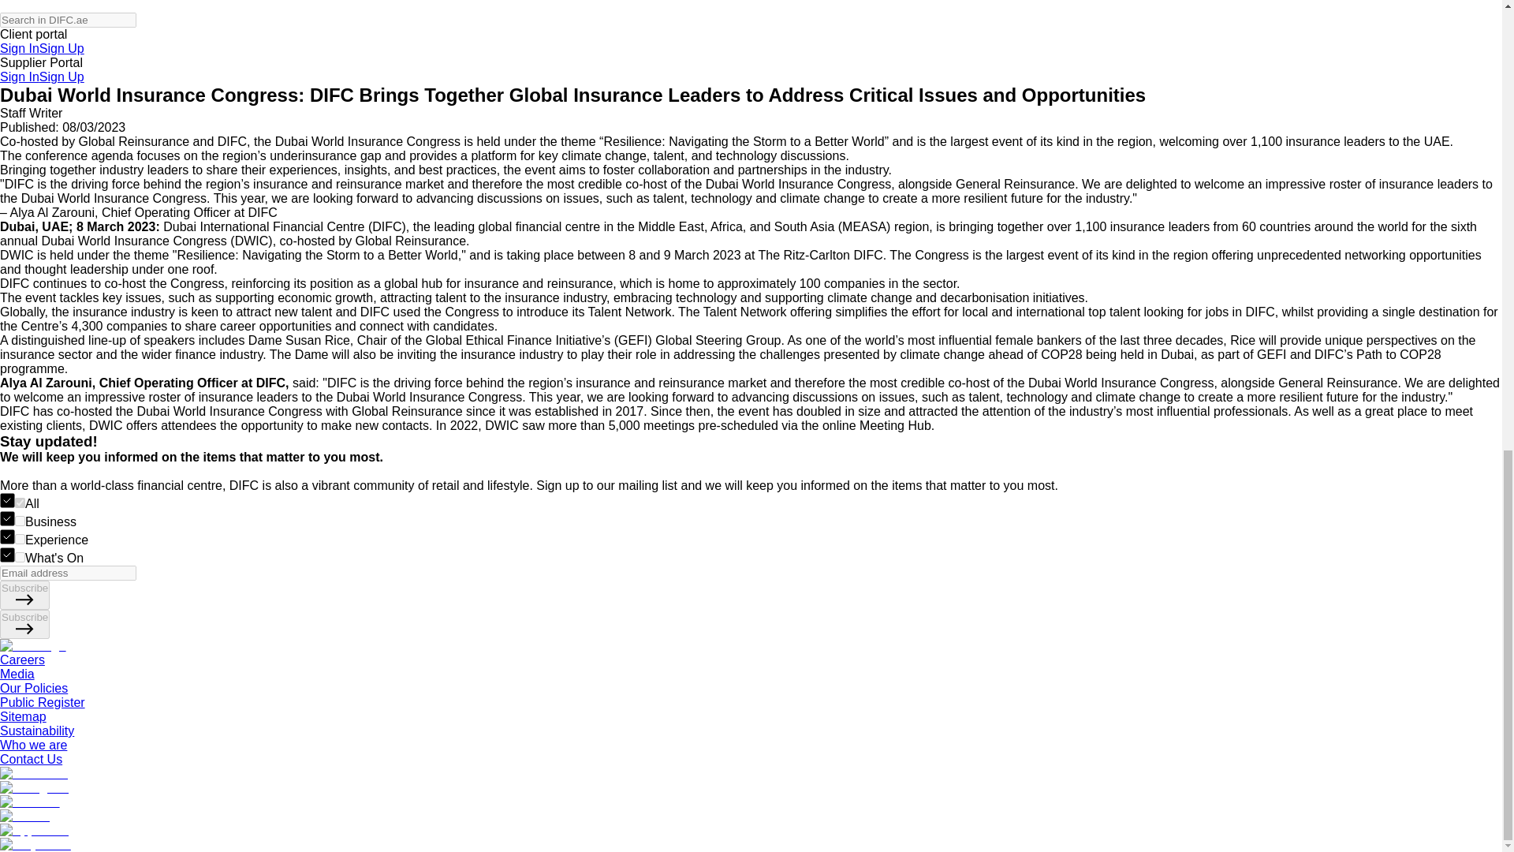 Image resolution: width=1514 pixels, height=852 pixels. Describe the element at coordinates (21, 540) in the screenshot. I see `Experience` at that location.